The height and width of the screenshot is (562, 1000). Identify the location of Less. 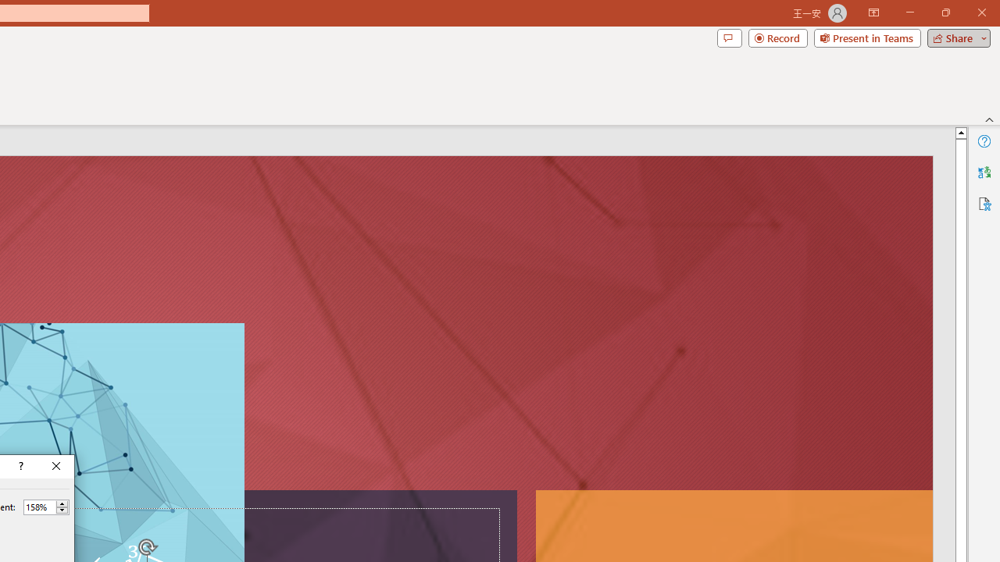
(62, 510).